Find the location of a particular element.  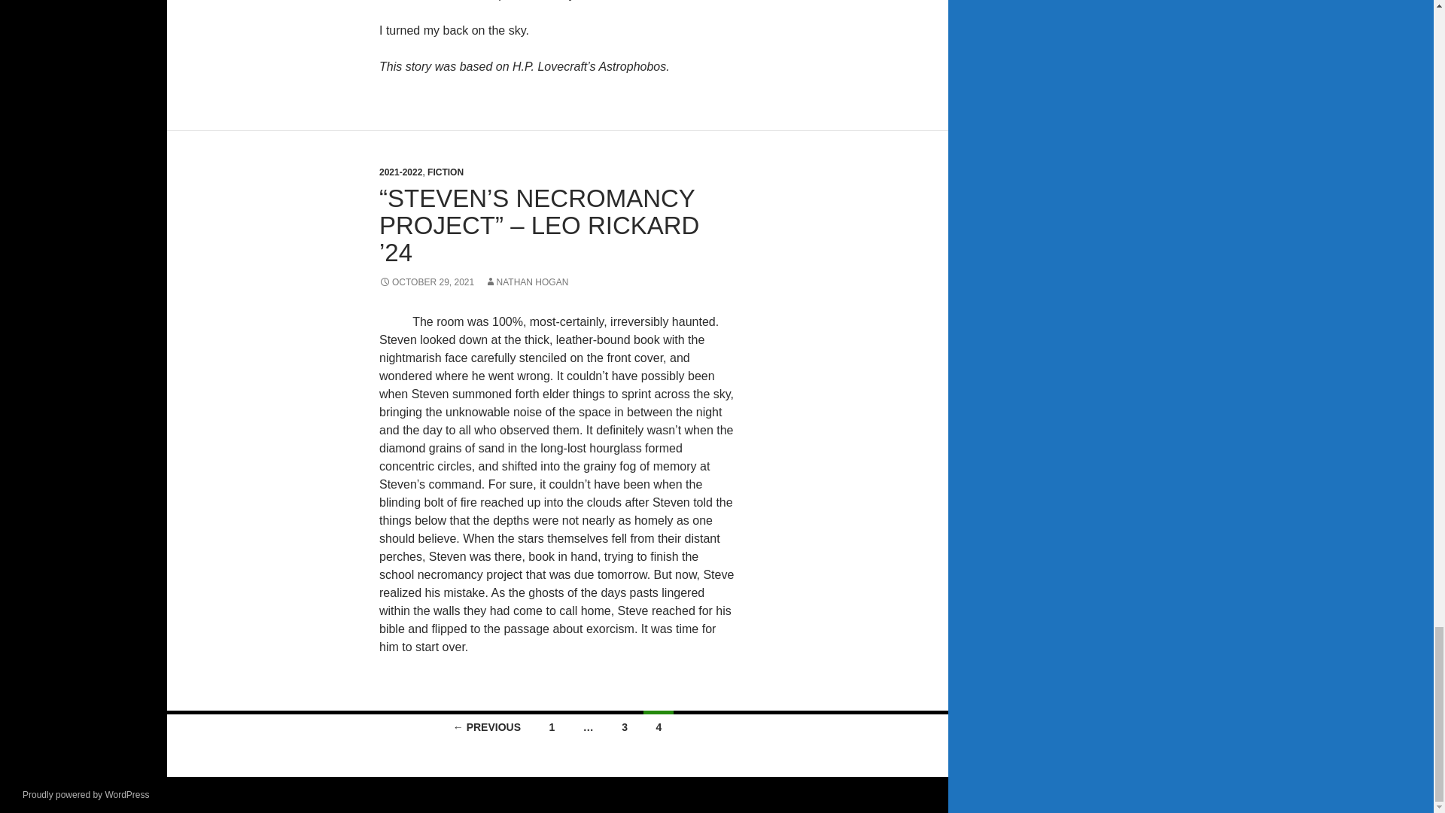

2021-2022 is located at coordinates (400, 172).